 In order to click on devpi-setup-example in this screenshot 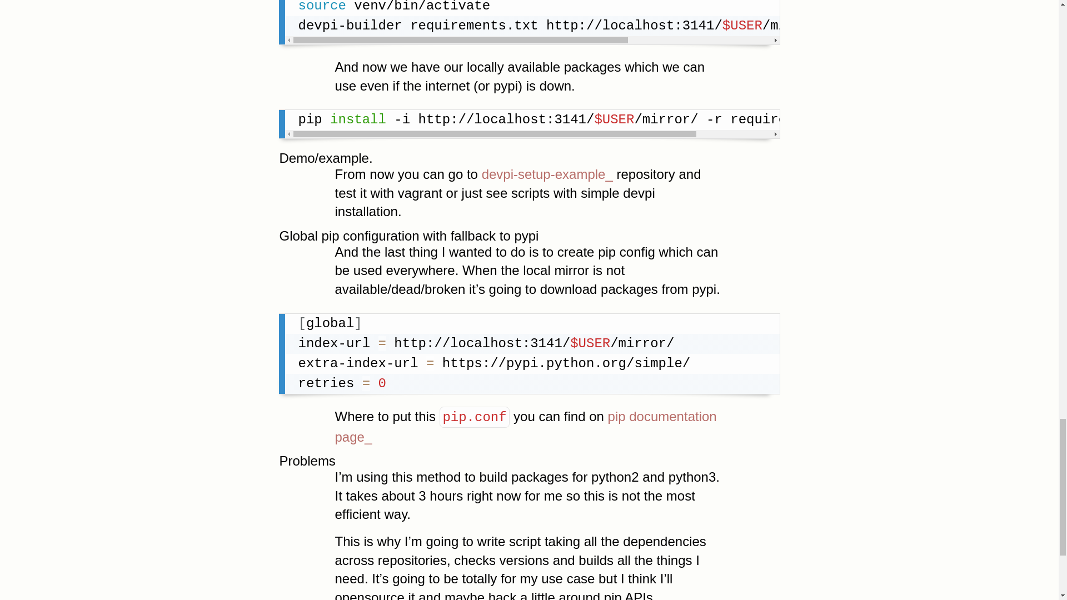, I will do `click(547, 174)`.